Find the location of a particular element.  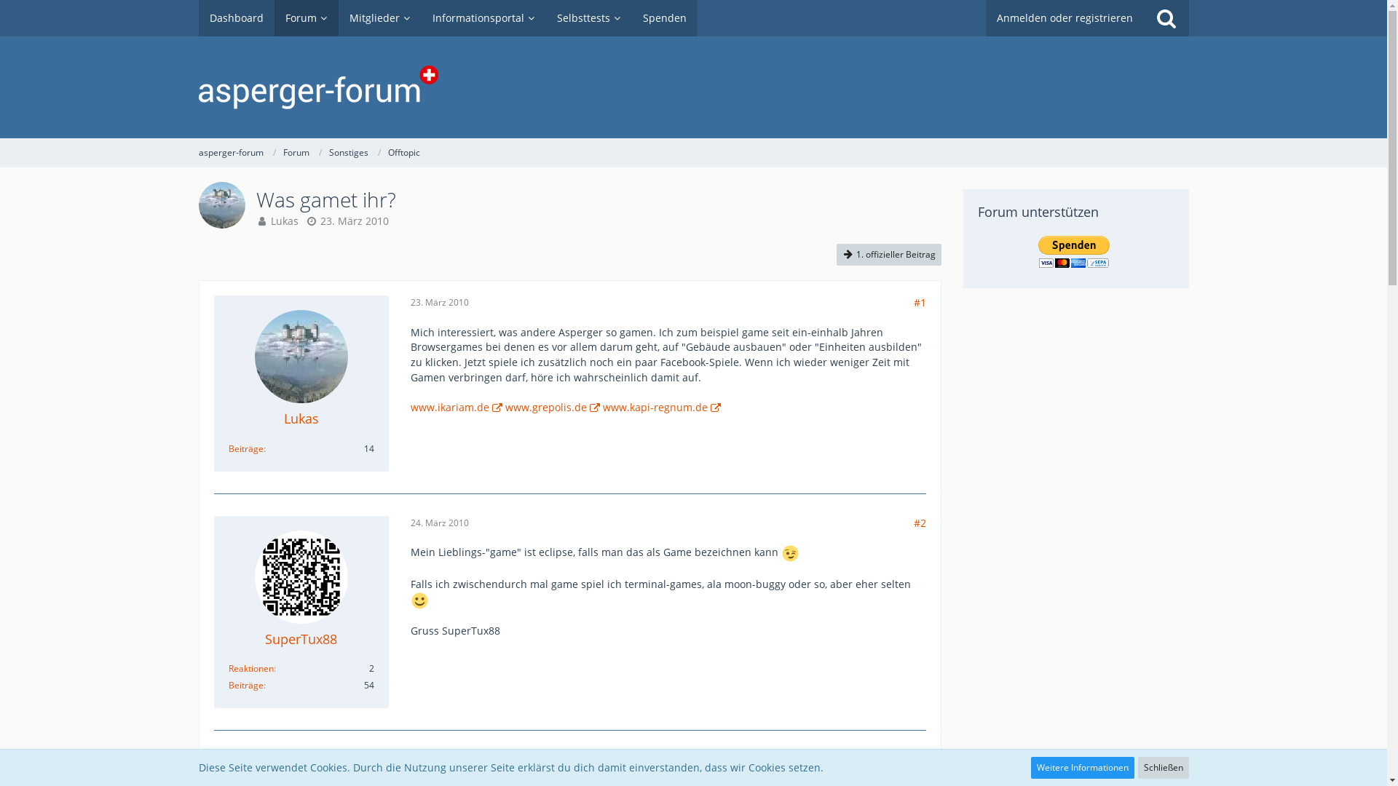

smile is located at coordinates (419, 601).